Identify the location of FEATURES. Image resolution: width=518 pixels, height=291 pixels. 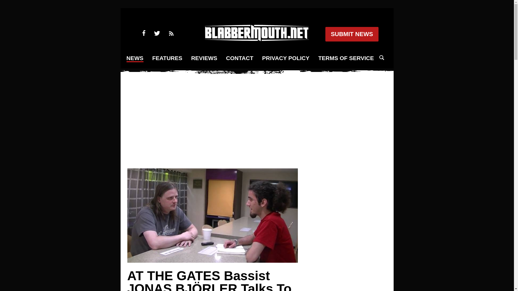
(167, 58).